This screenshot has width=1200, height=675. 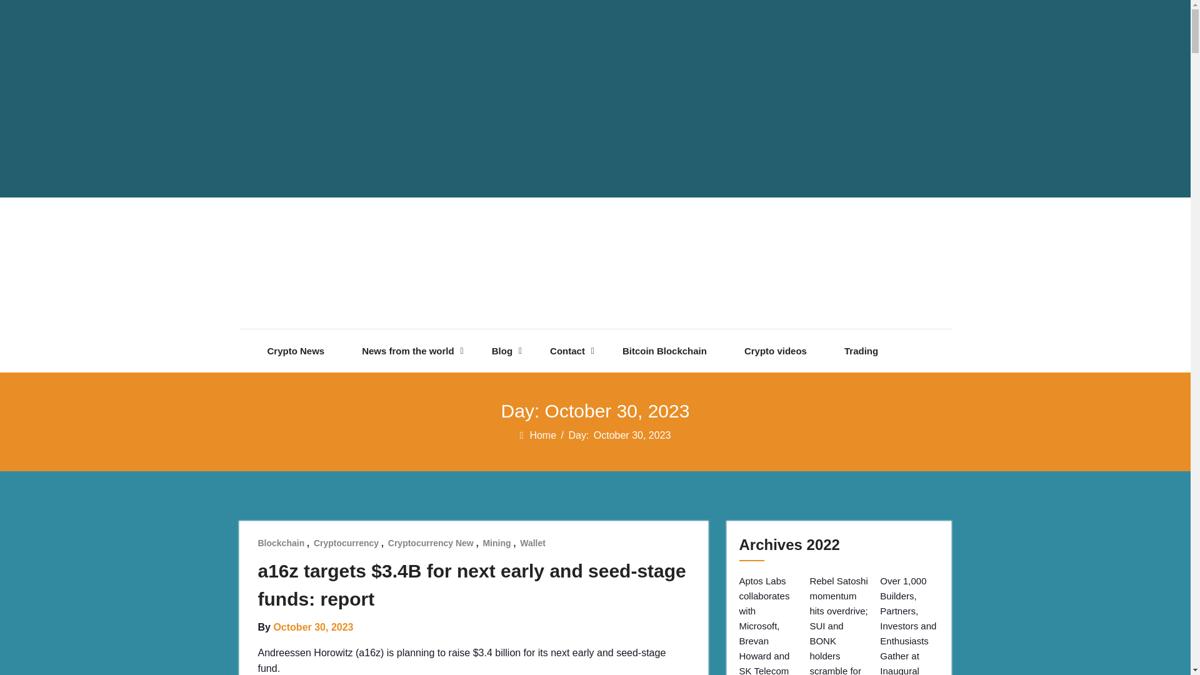 What do you see at coordinates (532, 542) in the screenshot?
I see `Wallet` at bounding box center [532, 542].